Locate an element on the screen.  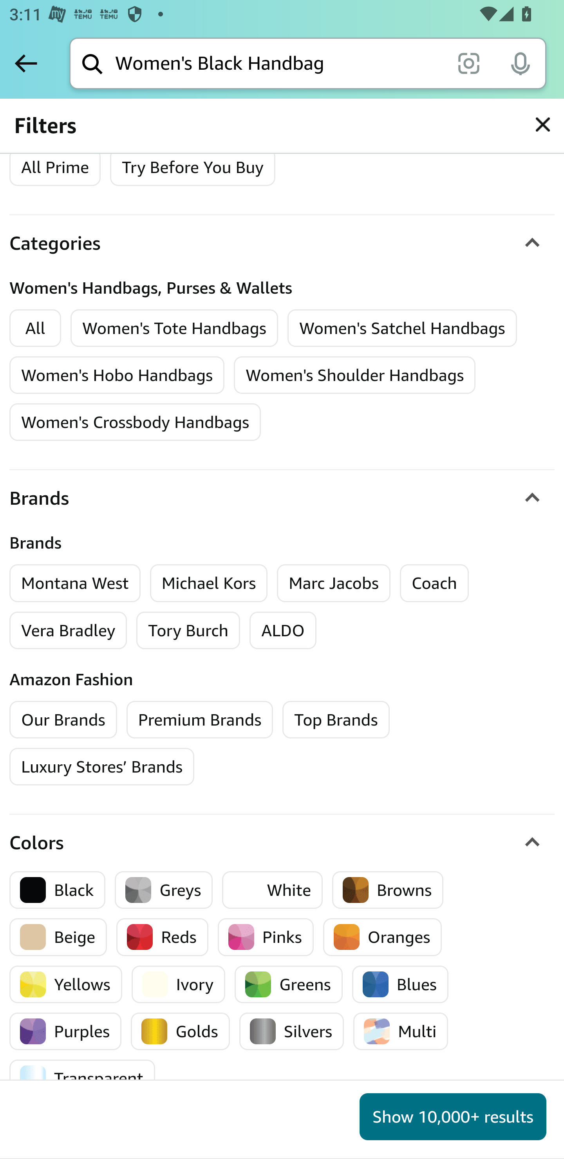
Marc Jacobs is located at coordinates (334, 583).